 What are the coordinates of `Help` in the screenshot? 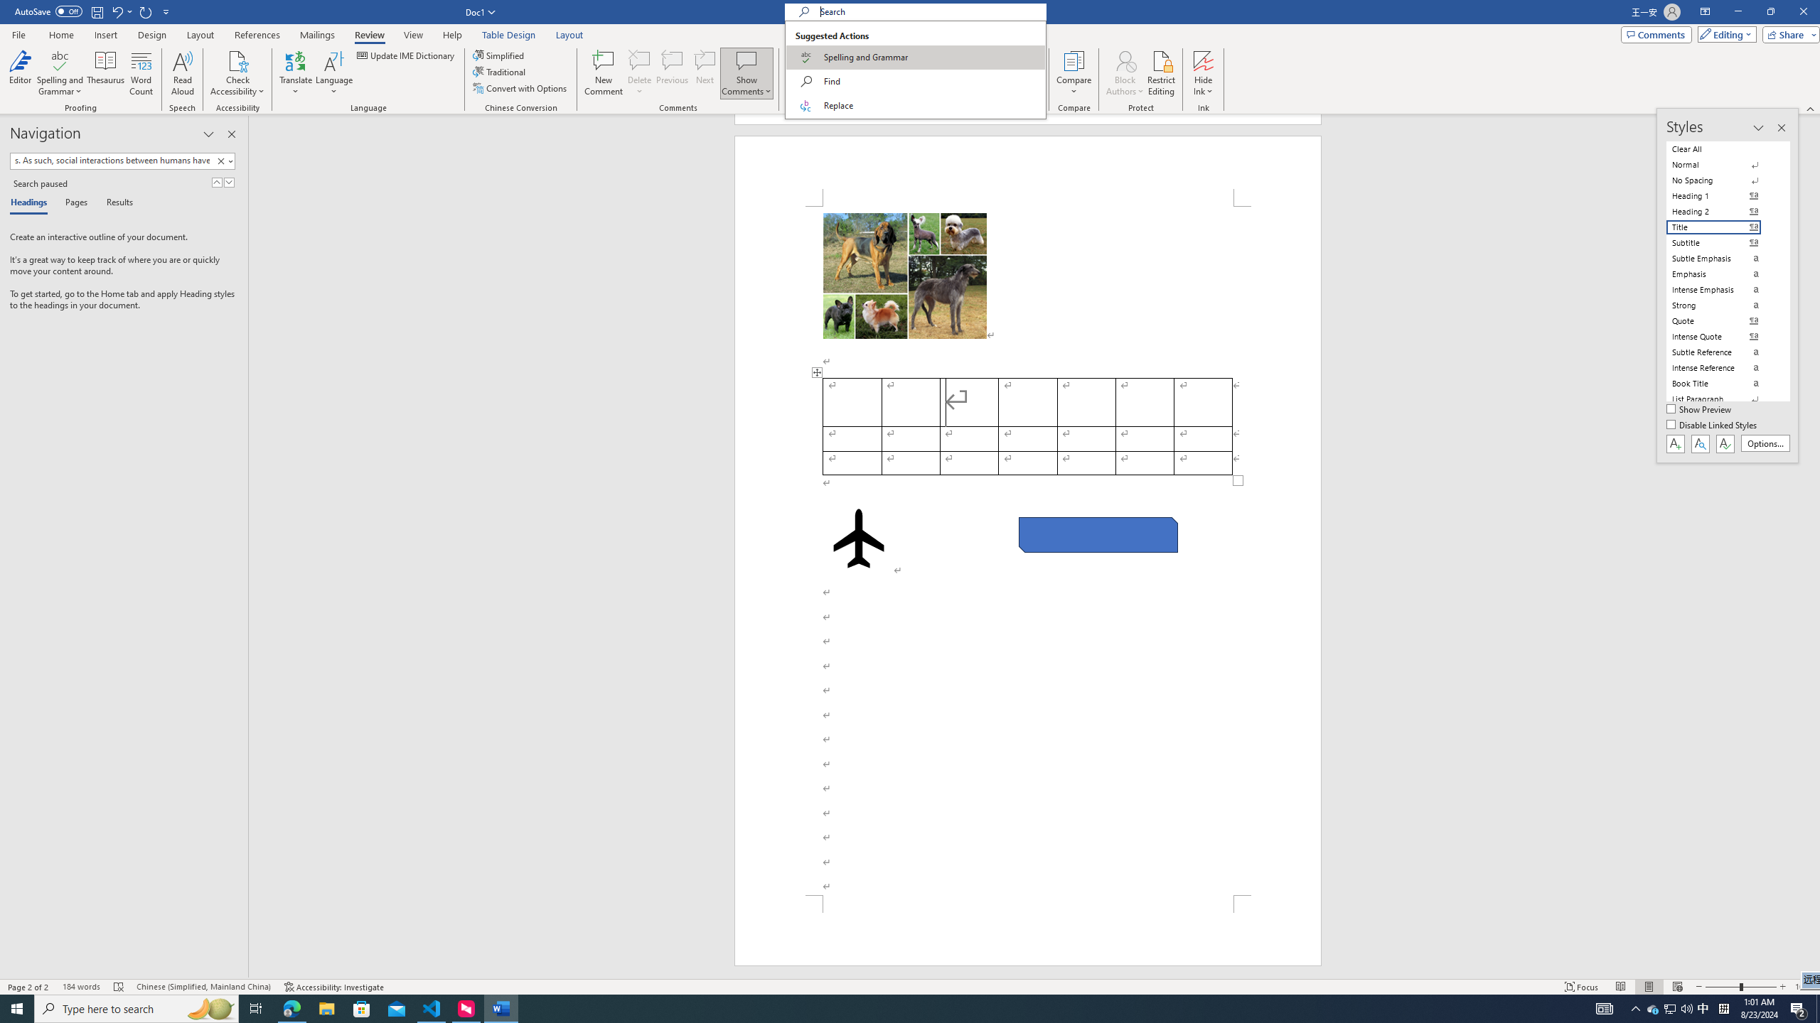 It's located at (452, 35).